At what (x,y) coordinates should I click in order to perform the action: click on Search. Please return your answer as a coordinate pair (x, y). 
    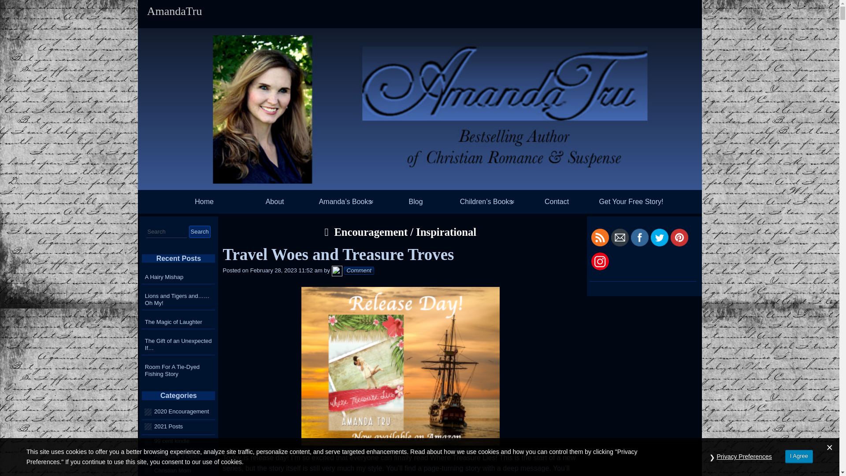
    Looking at the image, I should click on (199, 232).